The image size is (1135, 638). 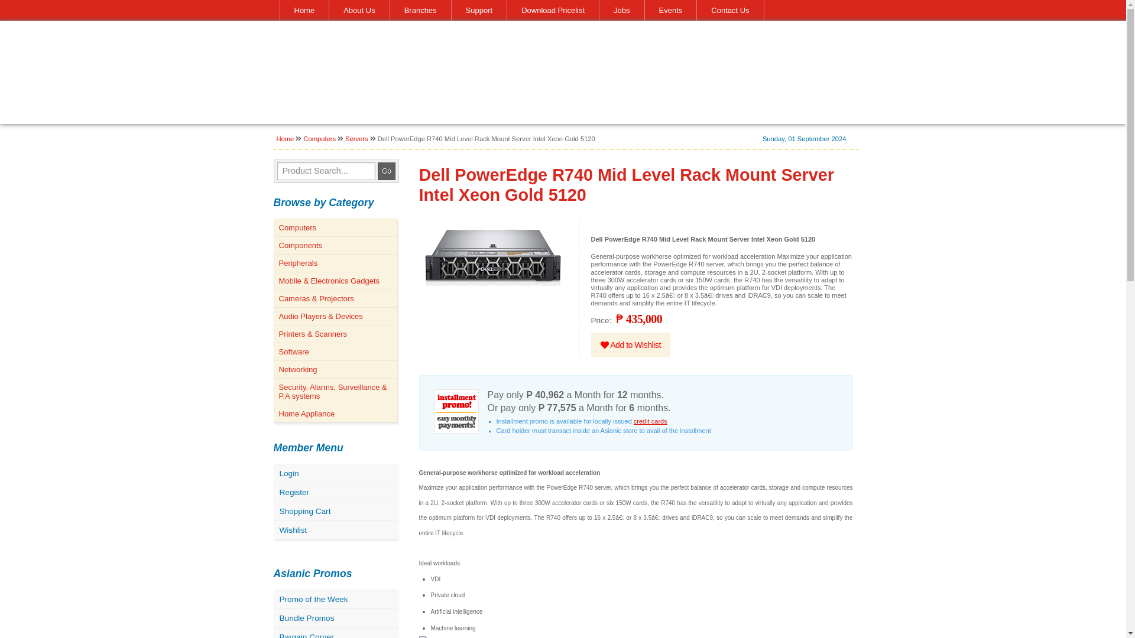 I want to click on Computers, so click(x=319, y=138).